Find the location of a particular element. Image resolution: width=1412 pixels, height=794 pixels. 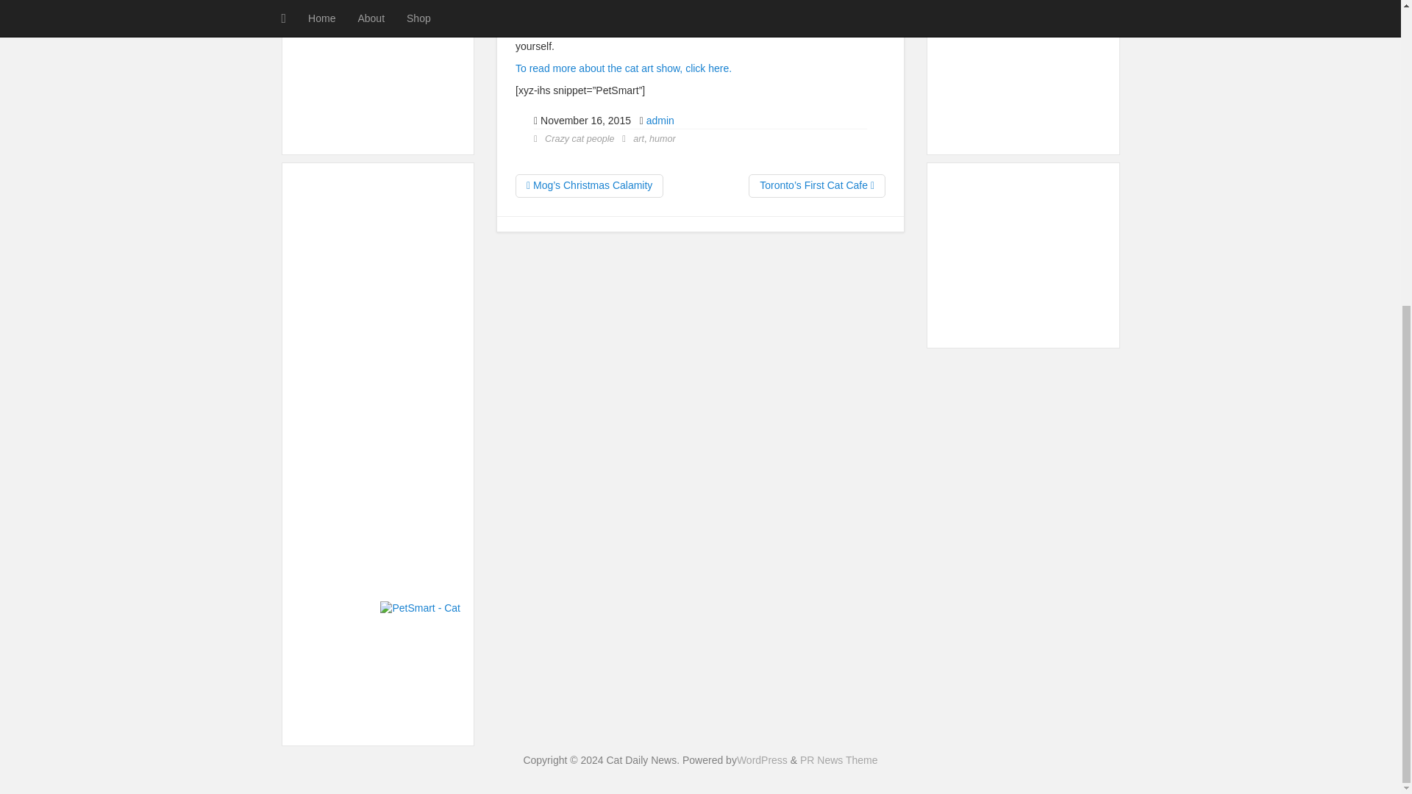

WordPress is located at coordinates (762, 760).